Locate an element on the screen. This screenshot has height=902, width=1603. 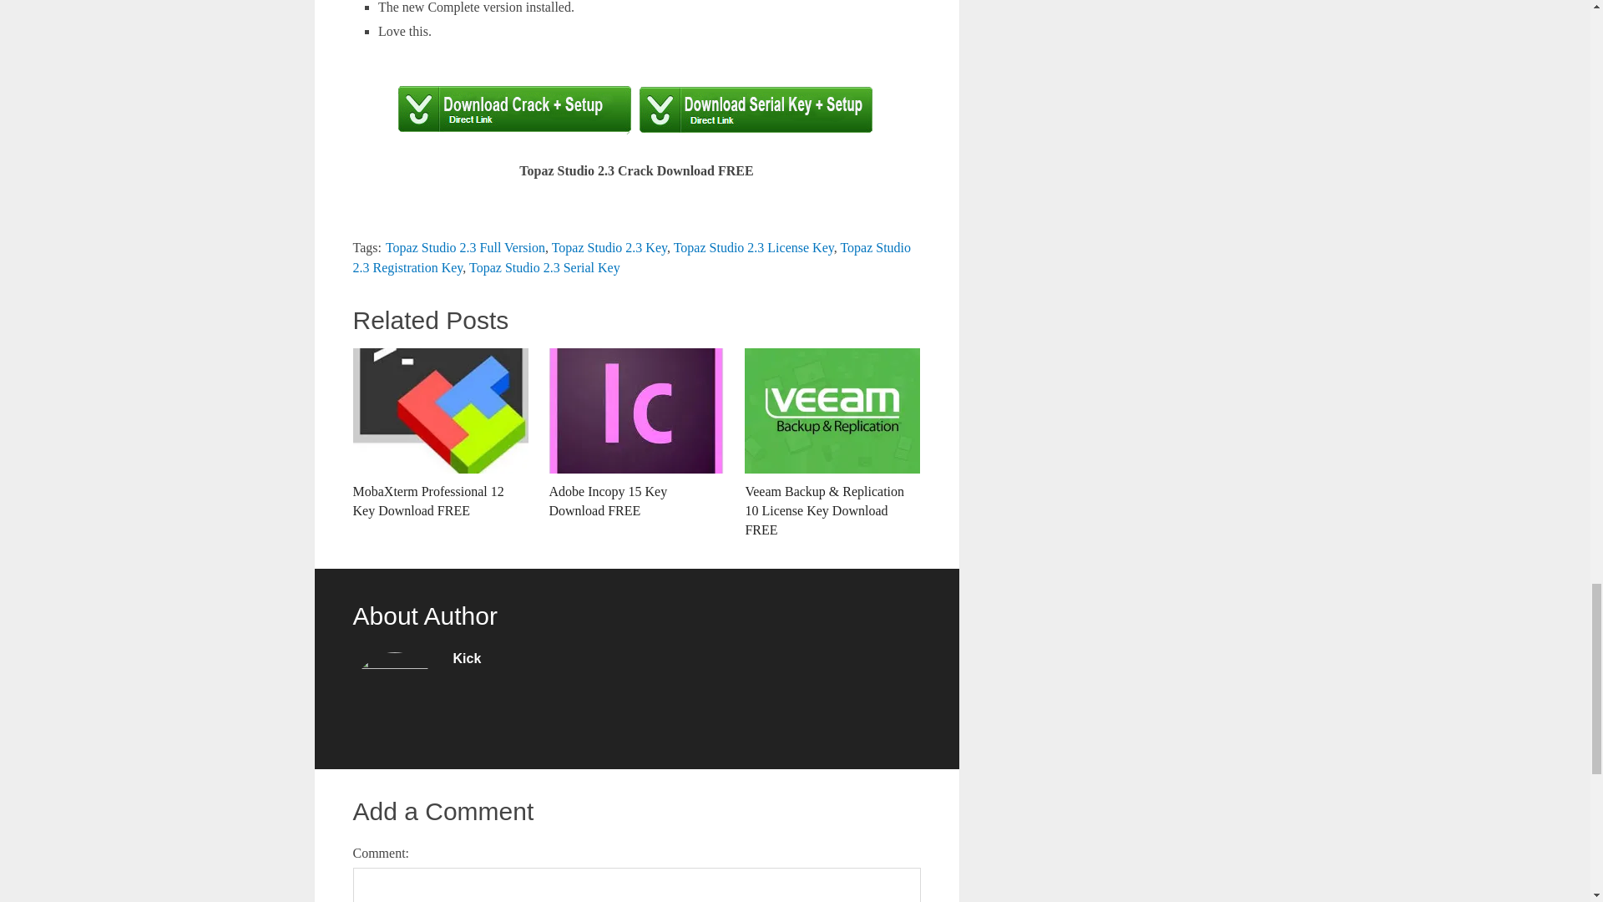
Topaz Studio 2.3 Key is located at coordinates (609, 247).